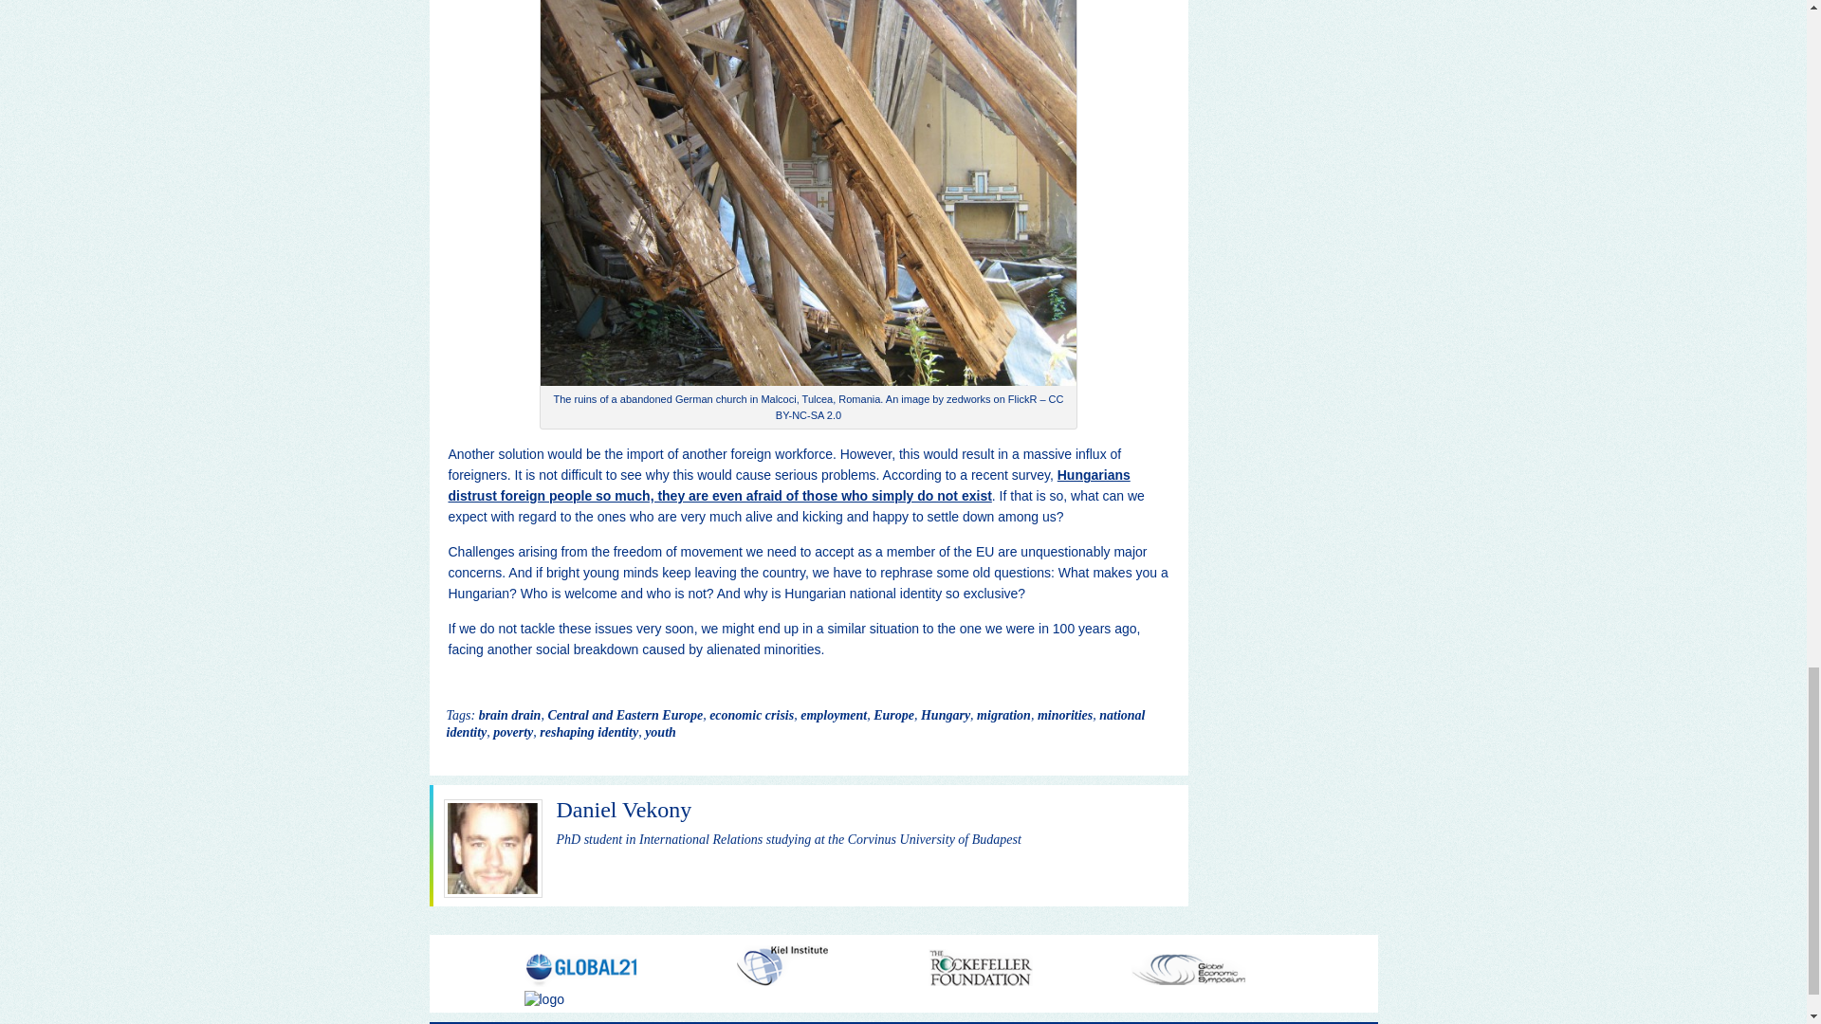 The height and width of the screenshot is (1024, 1821). Describe the element at coordinates (625, 715) in the screenshot. I see `Central and Eastern Europe` at that location.